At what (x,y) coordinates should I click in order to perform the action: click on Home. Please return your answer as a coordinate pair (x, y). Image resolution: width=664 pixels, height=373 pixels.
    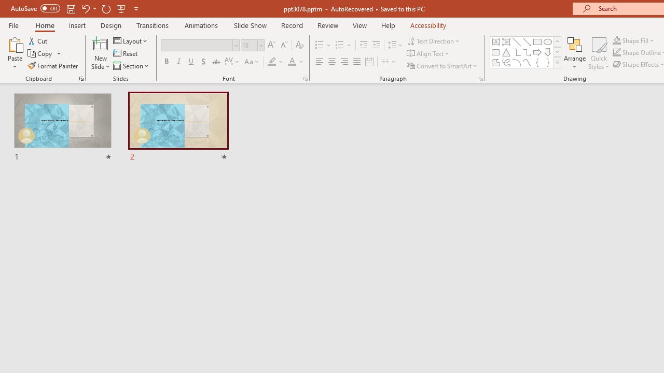
    Looking at the image, I should click on (45, 25).